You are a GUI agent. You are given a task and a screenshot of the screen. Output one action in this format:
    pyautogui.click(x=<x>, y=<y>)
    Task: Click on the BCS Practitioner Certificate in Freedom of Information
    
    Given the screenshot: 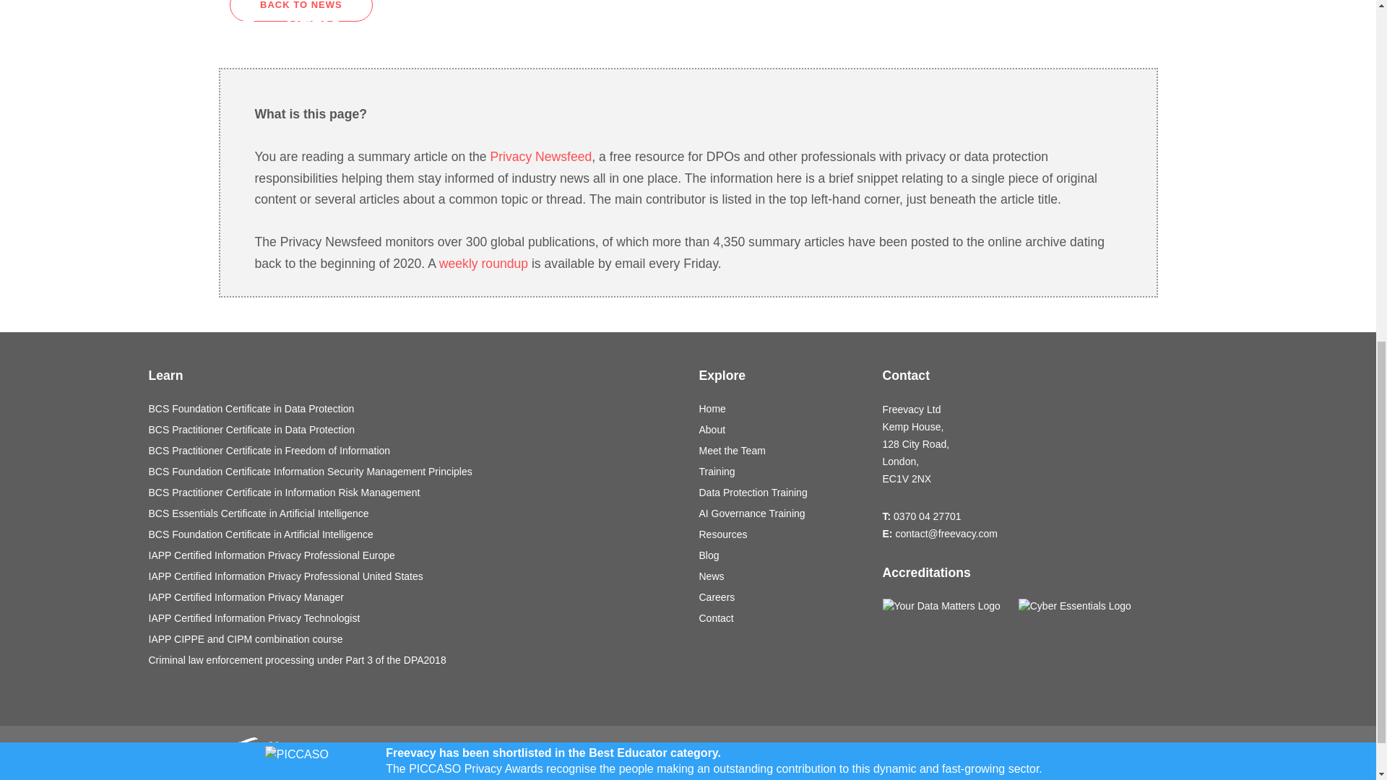 What is the action you would take?
    pyautogui.click(x=413, y=451)
    